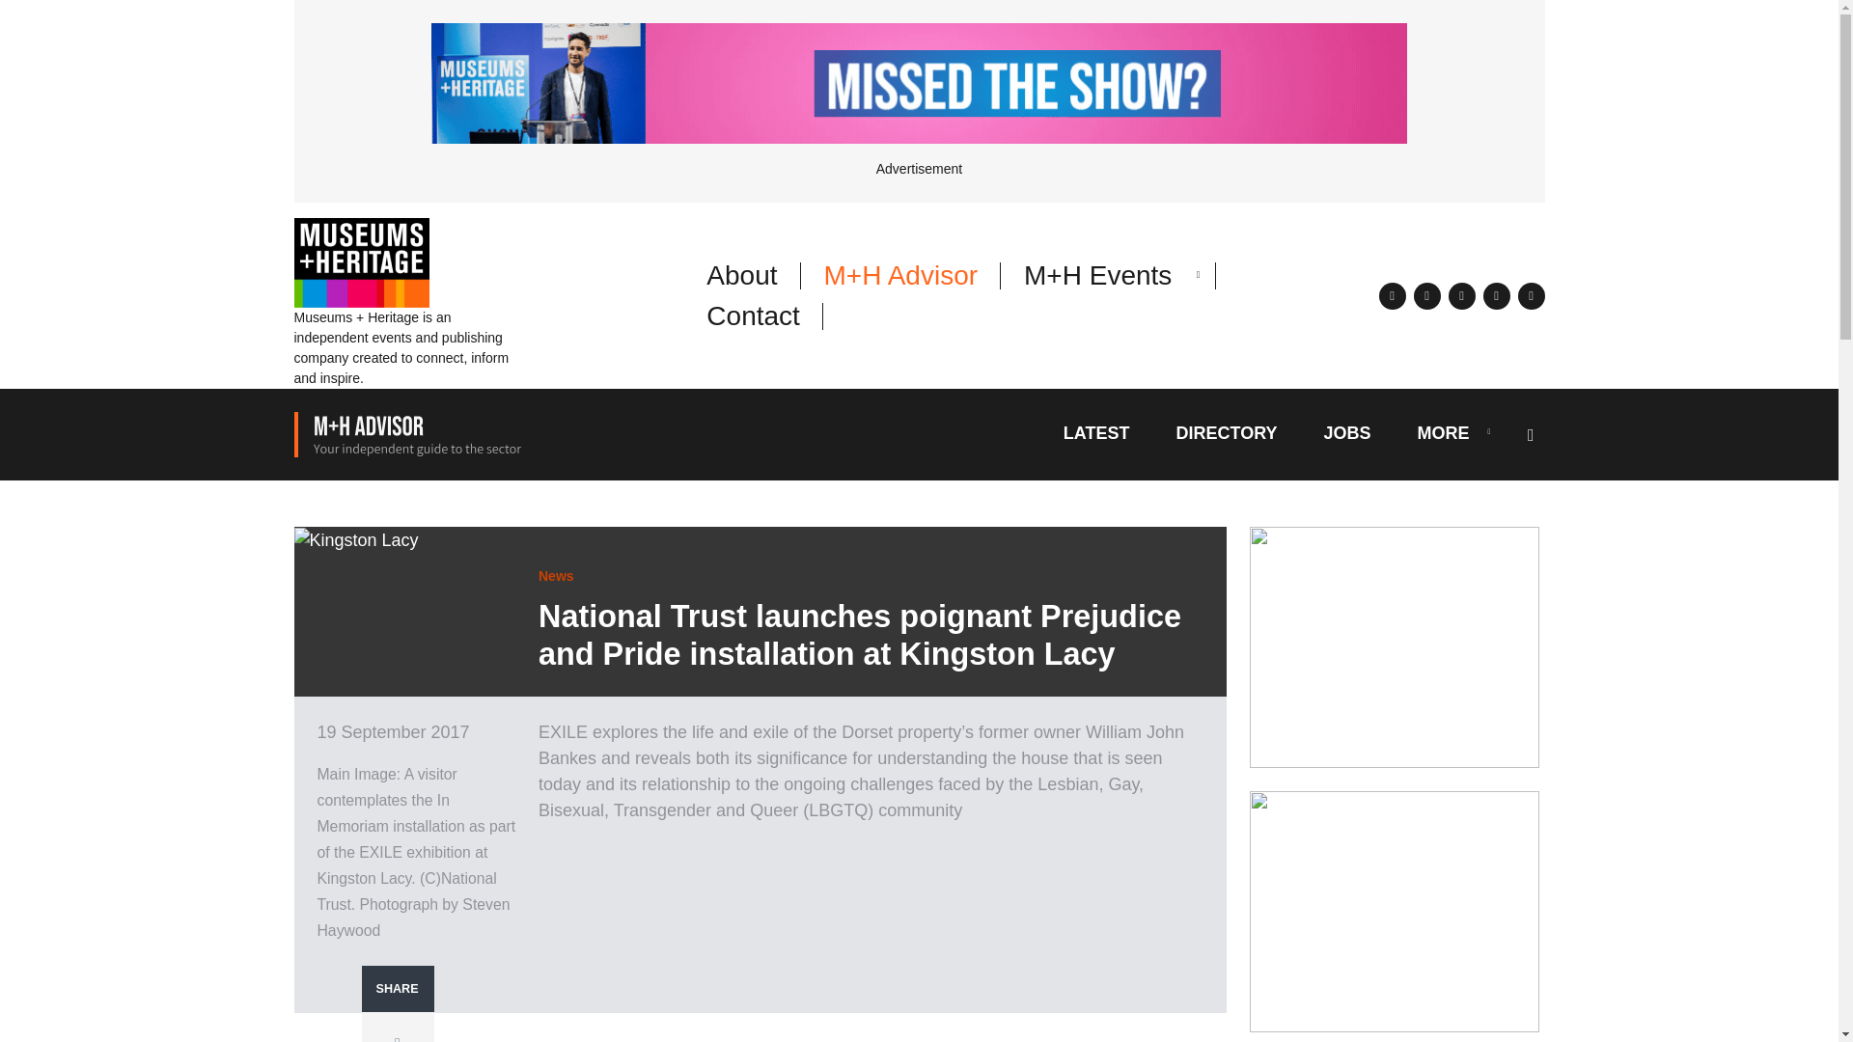 This screenshot has width=1853, height=1042. Describe the element at coordinates (1443, 436) in the screenshot. I see `More` at that location.